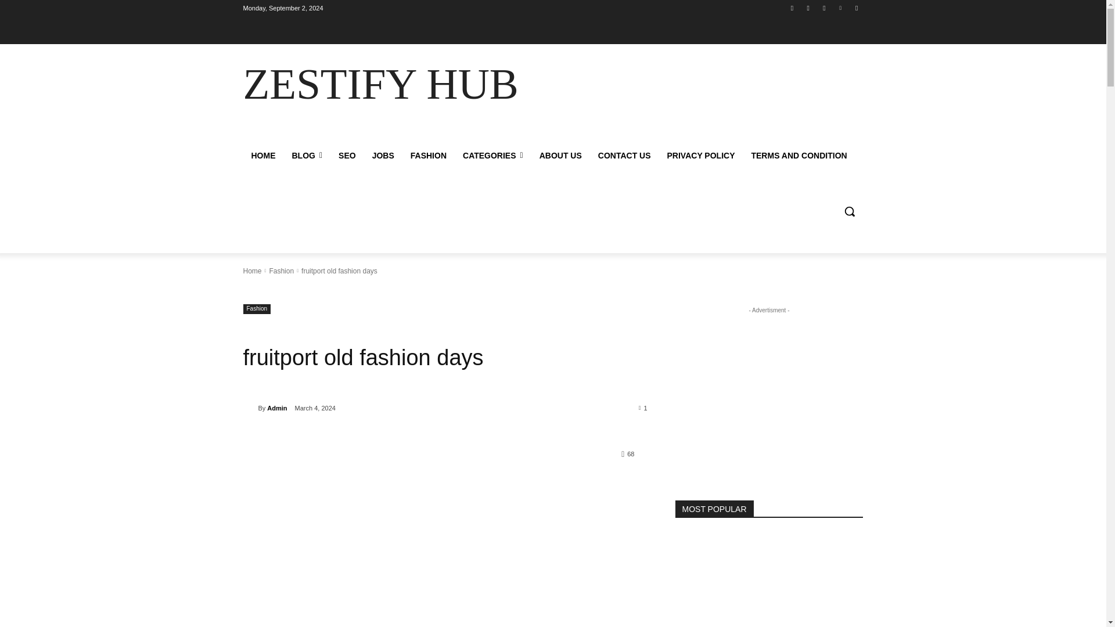  What do you see at coordinates (792, 8) in the screenshot?
I see `Facebook` at bounding box center [792, 8].